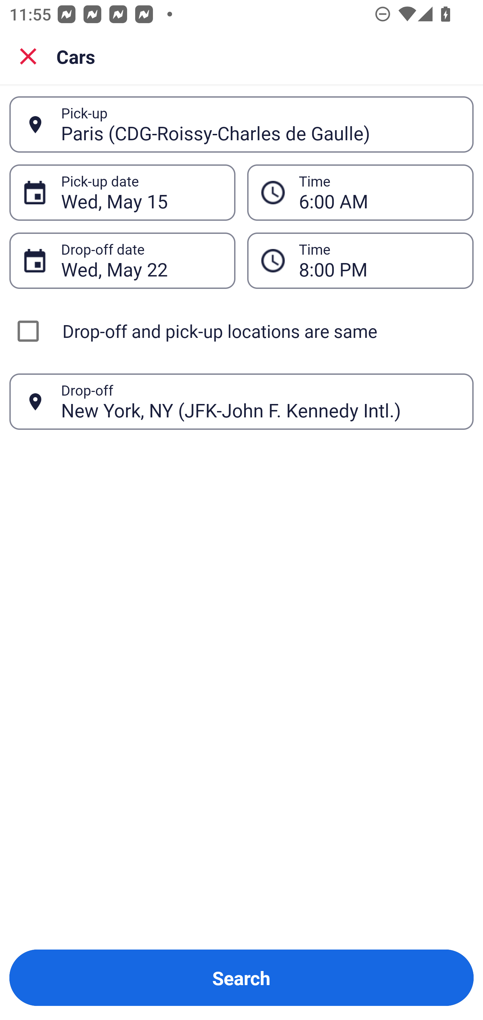  Describe the element at coordinates (360, 192) in the screenshot. I see `6:00 AM` at that location.